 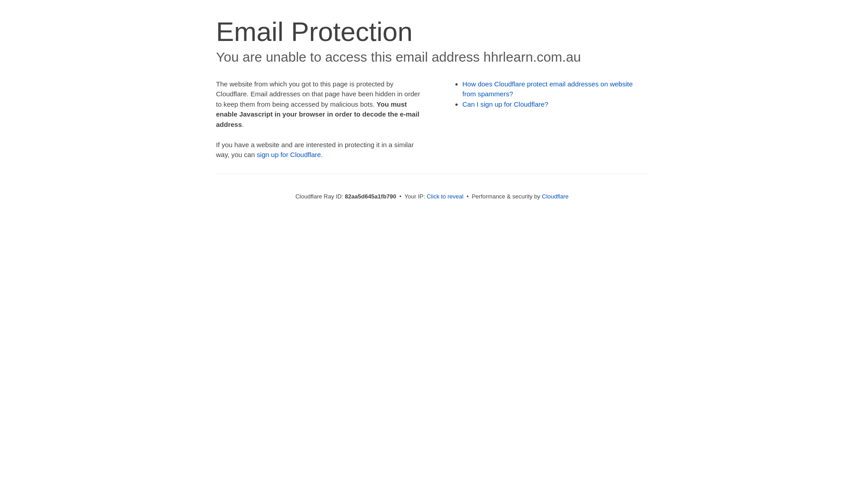 What do you see at coordinates (445, 196) in the screenshot?
I see `Click to reveal` at bounding box center [445, 196].